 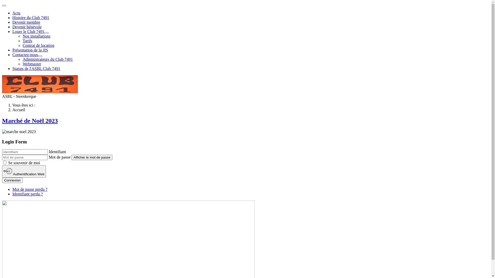 I want to click on Identifiant perdu ?, so click(x=28, y=194).